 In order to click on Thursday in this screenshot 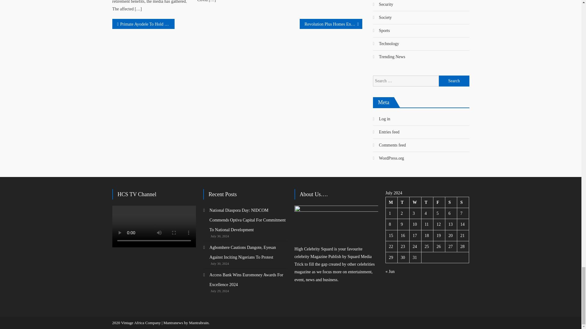, I will do `click(427, 202)`.